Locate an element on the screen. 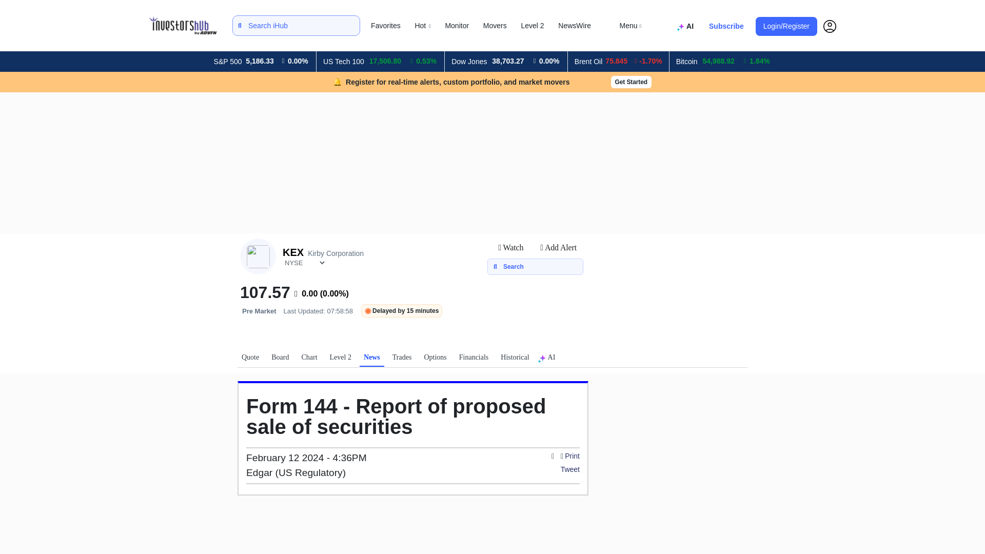 The image size is (985, 554). Level 2 is located at coordinates (533, 26).